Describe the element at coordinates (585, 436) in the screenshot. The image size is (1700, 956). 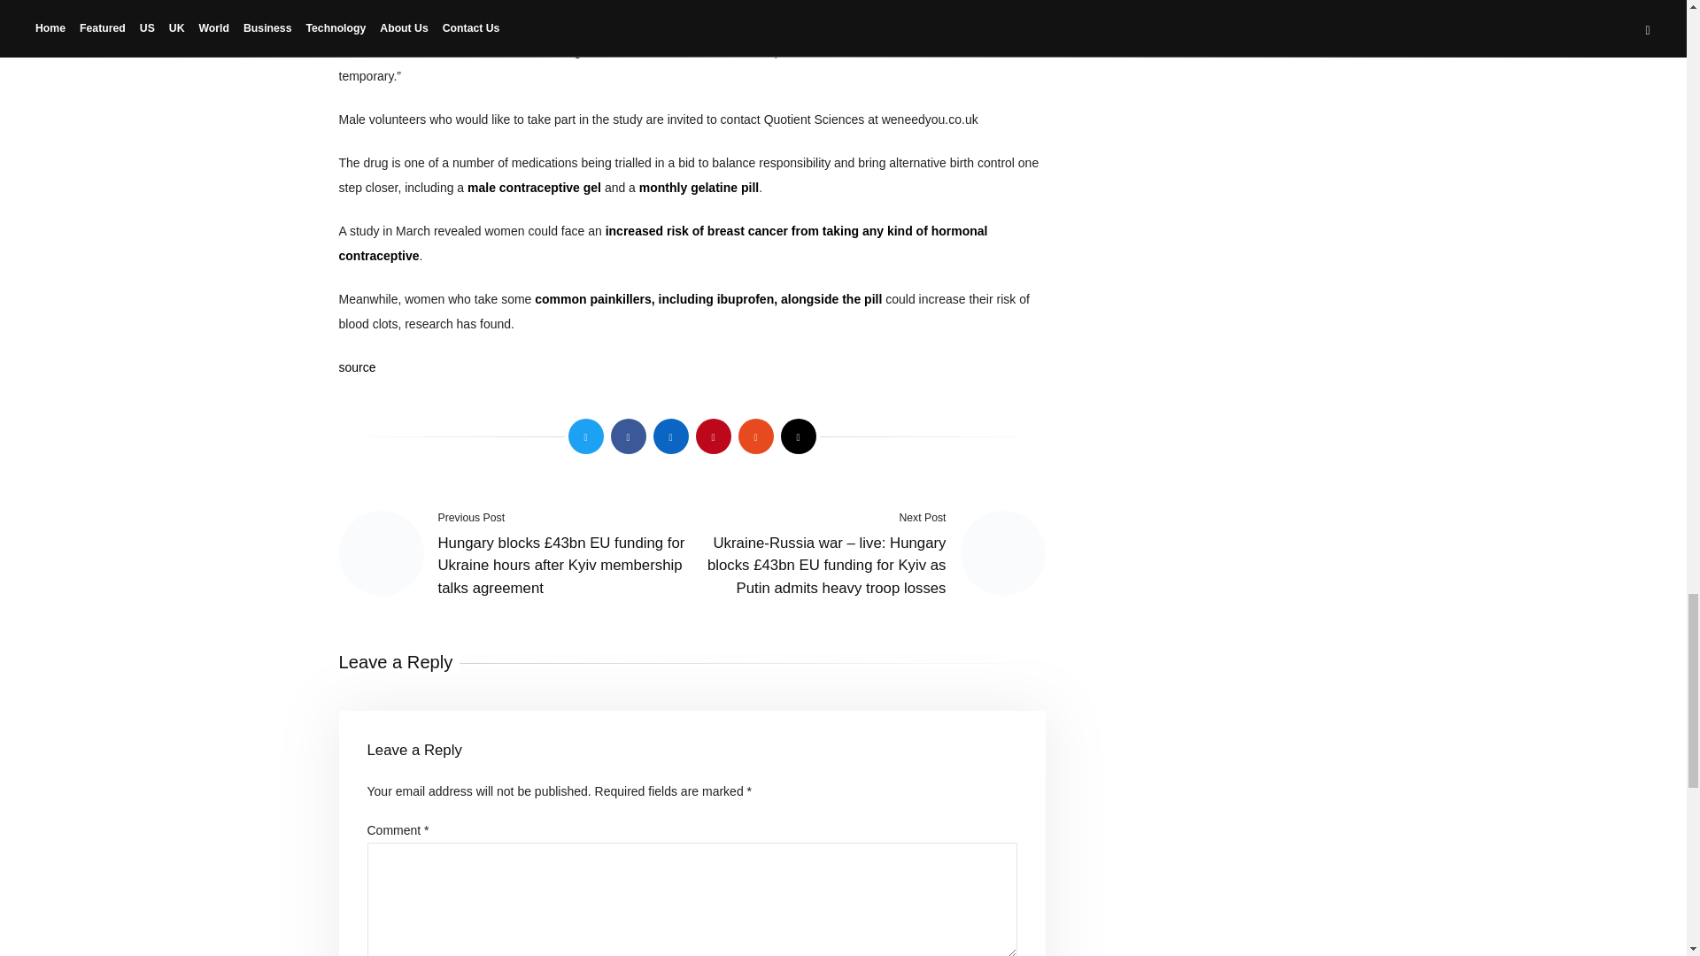
I see `Tweet This!` at that location.